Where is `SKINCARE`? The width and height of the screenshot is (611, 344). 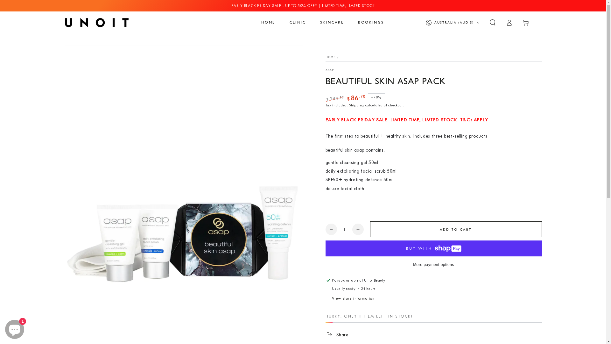 SKINCARE is located at coordinates (332, 23).